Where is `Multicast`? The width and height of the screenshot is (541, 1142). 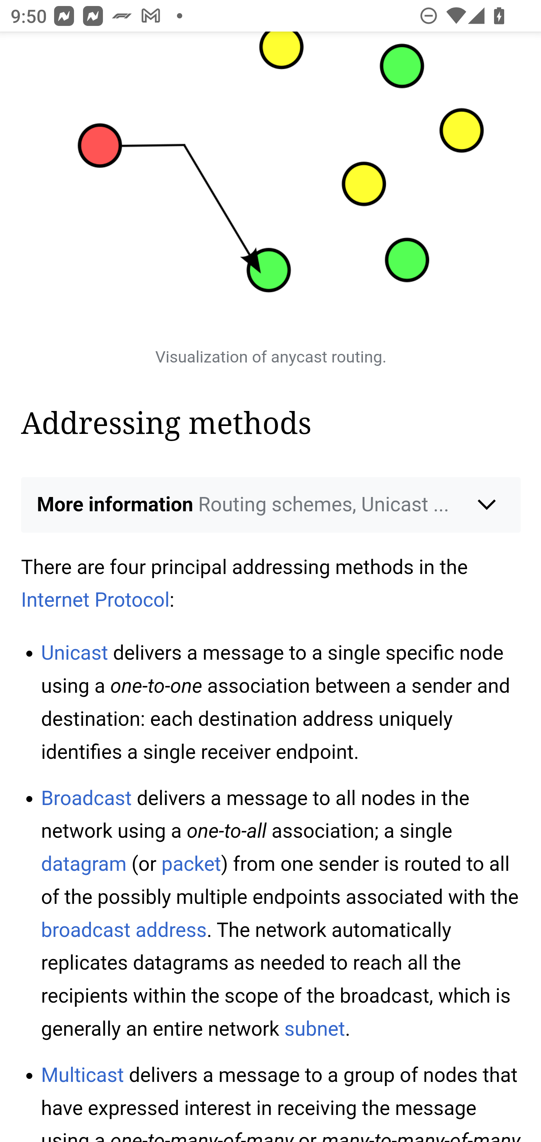
Multicast is located at coordinates (83, 1074).